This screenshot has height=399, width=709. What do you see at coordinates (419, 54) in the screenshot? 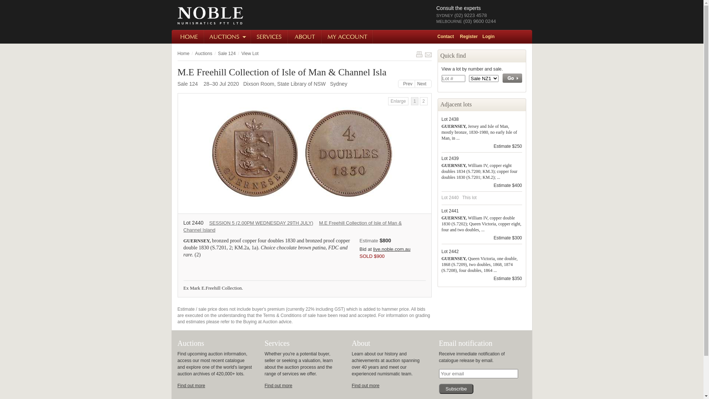
I see `Print` at bounding box center [419, 54].